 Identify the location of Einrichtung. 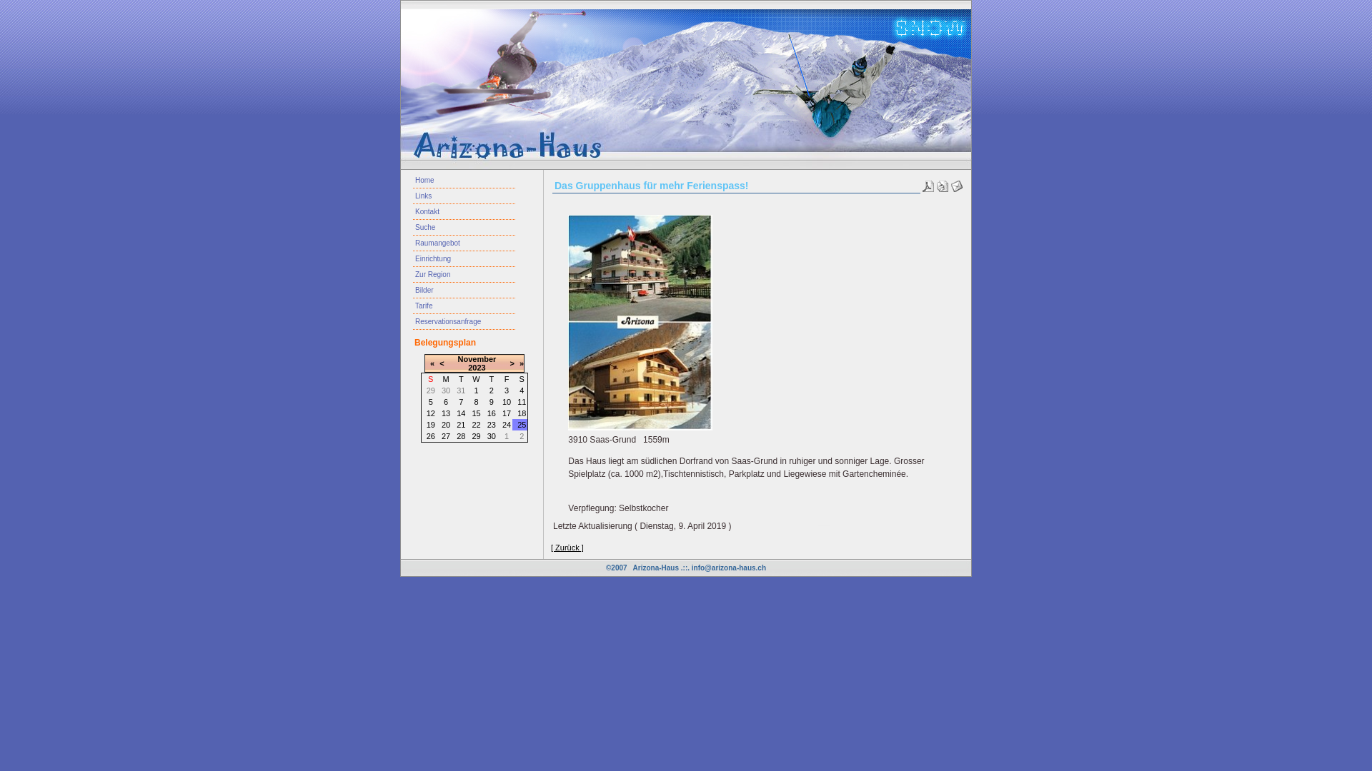
(464, 258).